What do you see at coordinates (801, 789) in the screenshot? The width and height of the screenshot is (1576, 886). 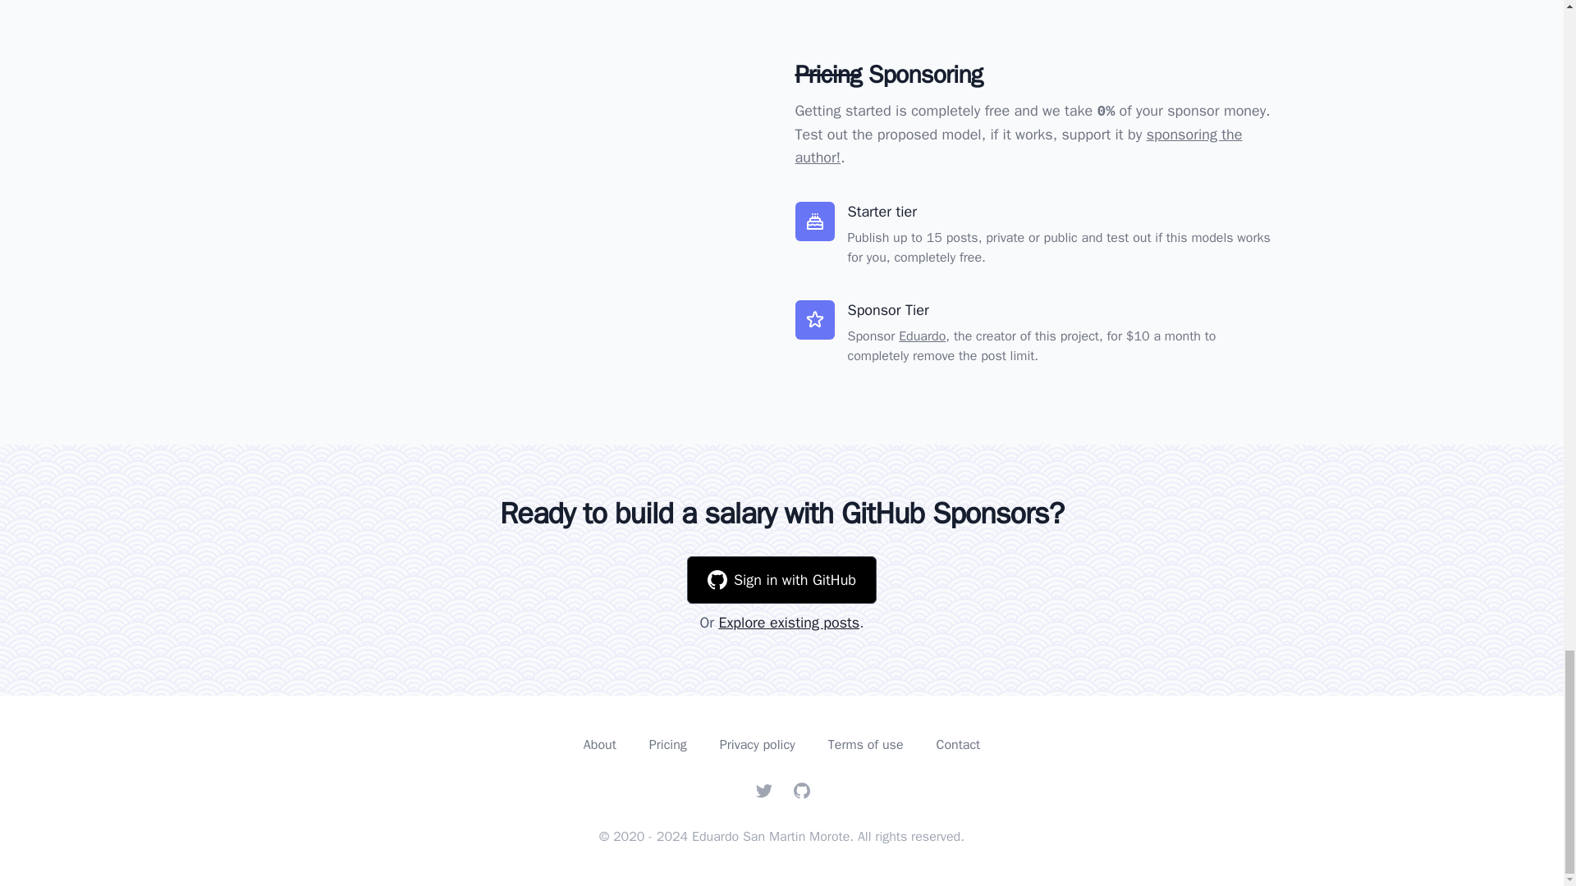 I see `GitHub` at bounding box center [801, 789].